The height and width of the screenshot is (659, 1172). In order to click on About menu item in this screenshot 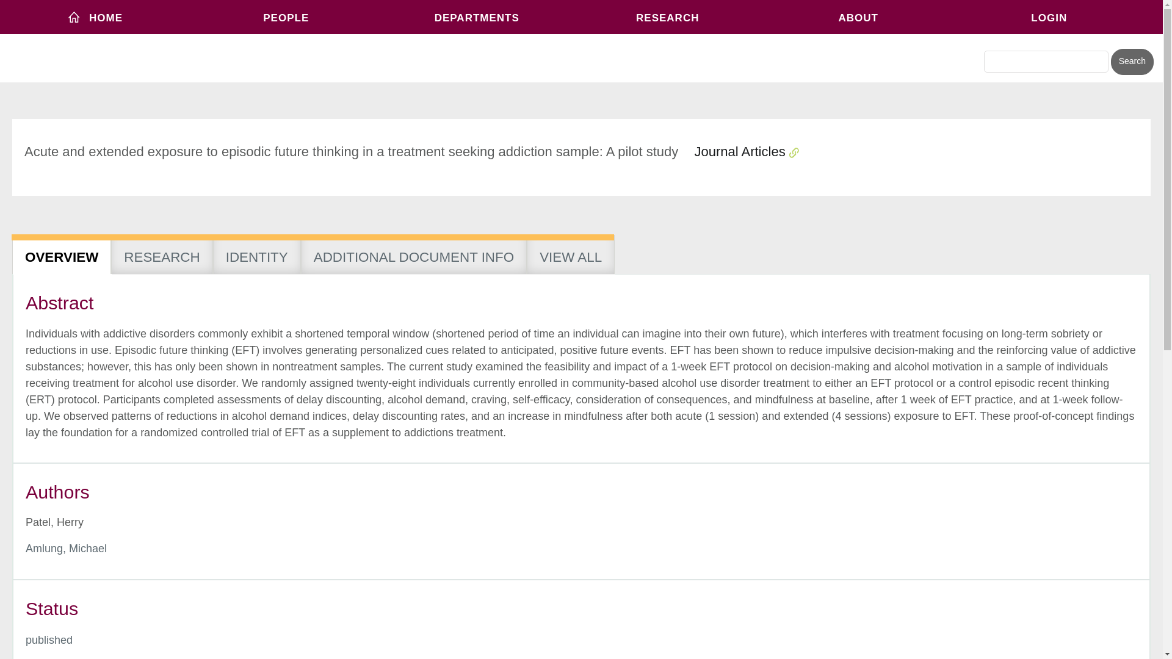, I will do `click(858, 17)`.